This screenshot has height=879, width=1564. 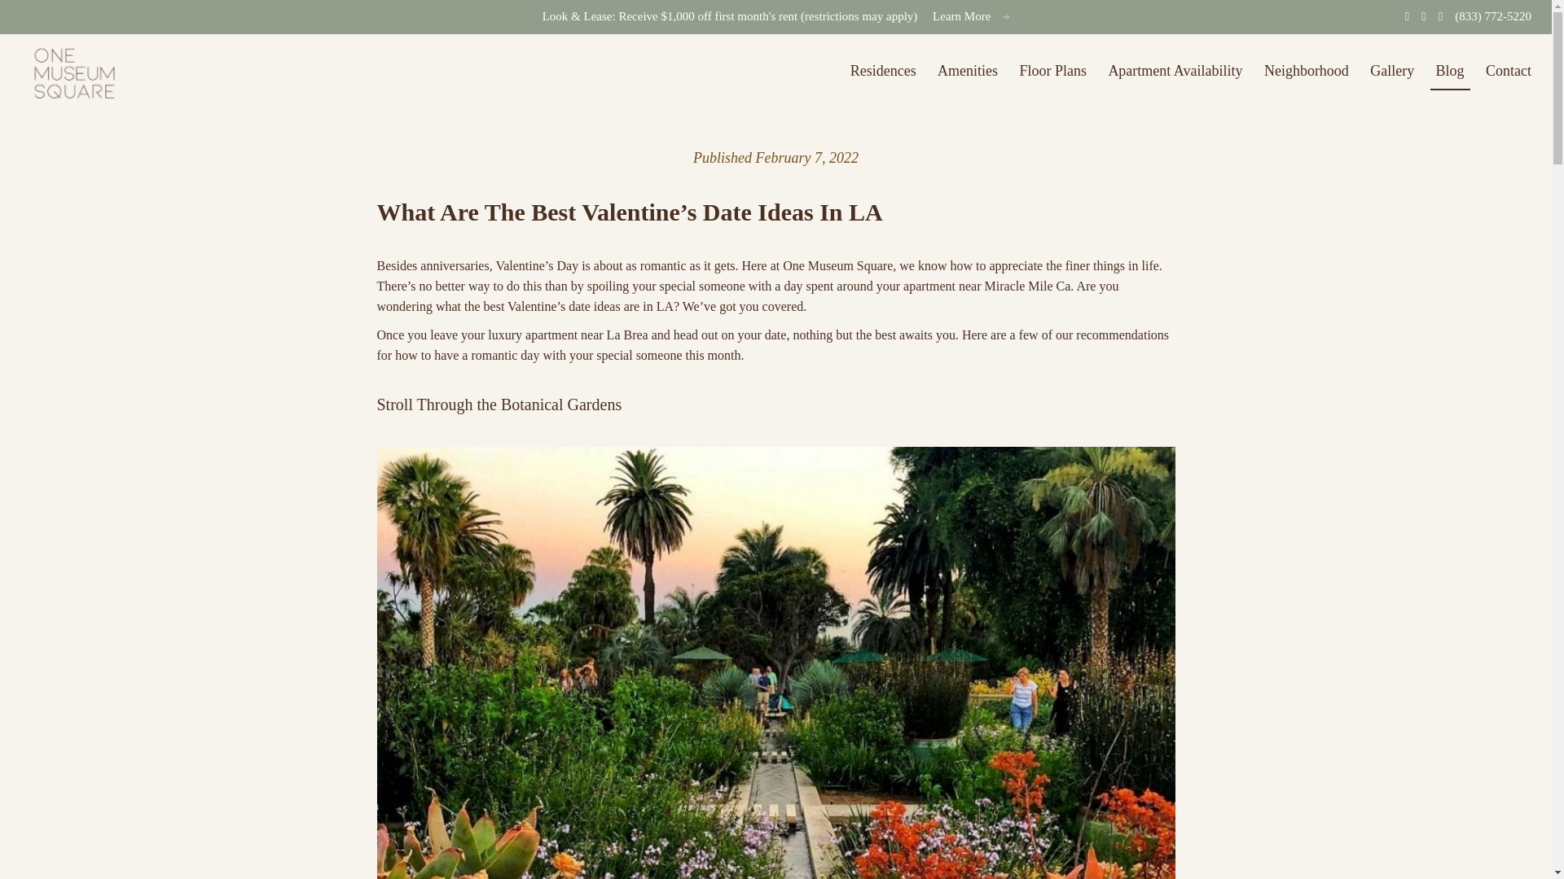 I want to click on Amenities, so click(x=968, y=72).